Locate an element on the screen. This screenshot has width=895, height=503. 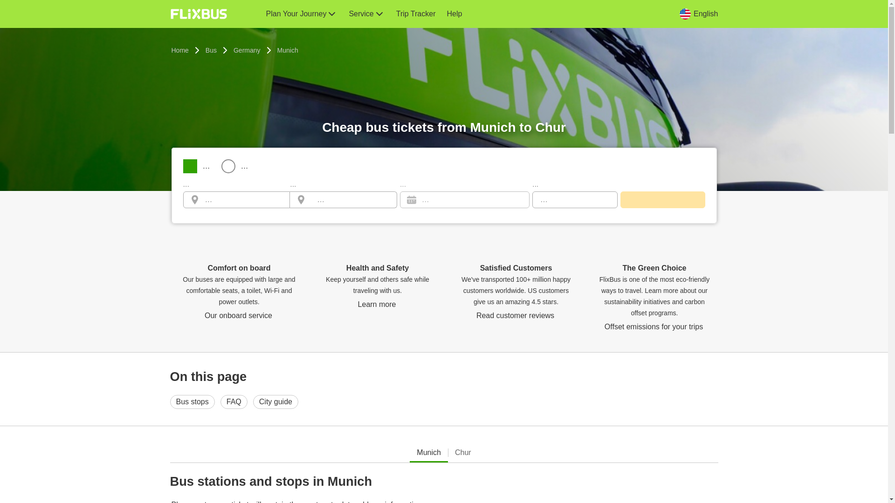
English is located at coordinates (698, 14).